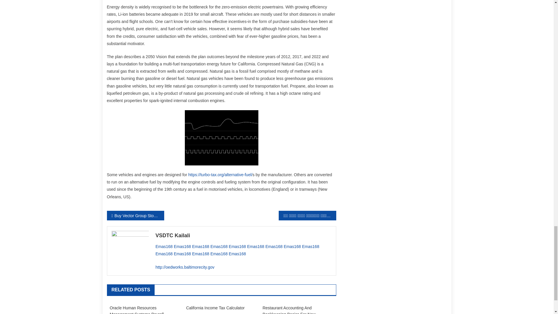  Describe the element at coordinates (237, 247) in the screenshot. I see `Emas168` at that location.